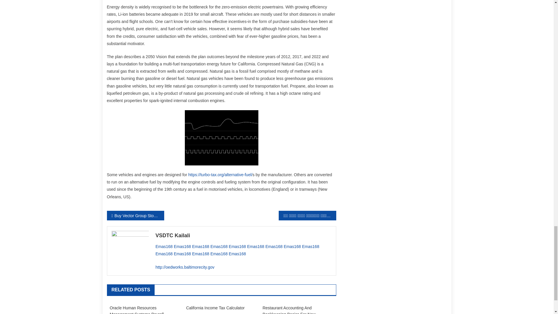  Describe the element at coordinates (237, 247) in the screenshot. I see `Emas168` at that location.